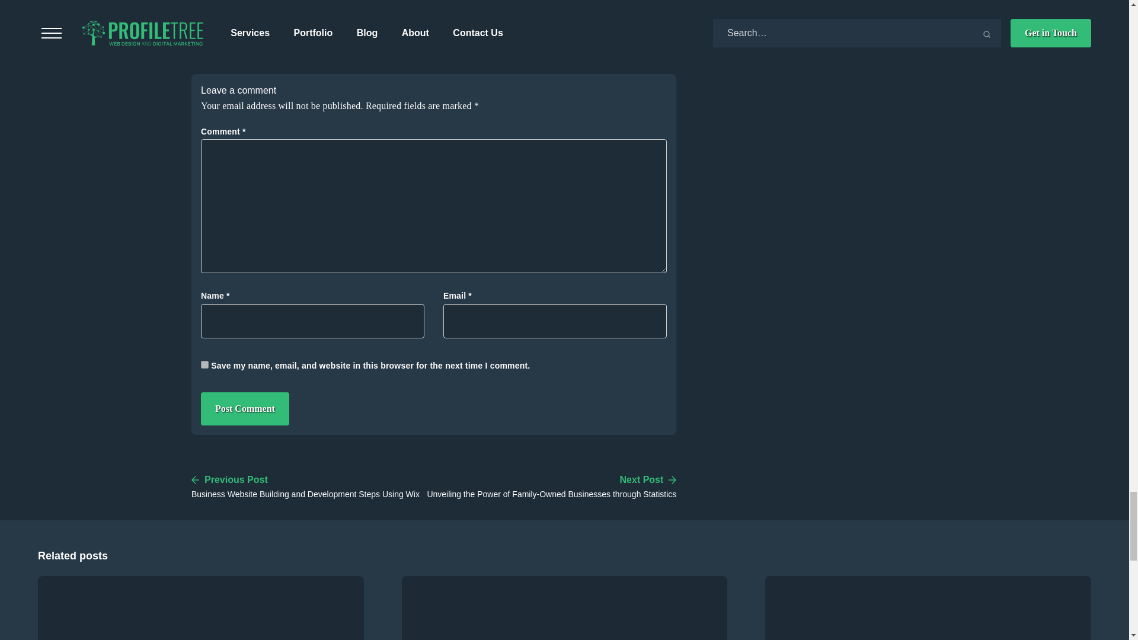 This screenshot has height=640, width=1138. Describe the element at coordinates (245, 409) in the screenshot. I see `Post Comment` at that location.